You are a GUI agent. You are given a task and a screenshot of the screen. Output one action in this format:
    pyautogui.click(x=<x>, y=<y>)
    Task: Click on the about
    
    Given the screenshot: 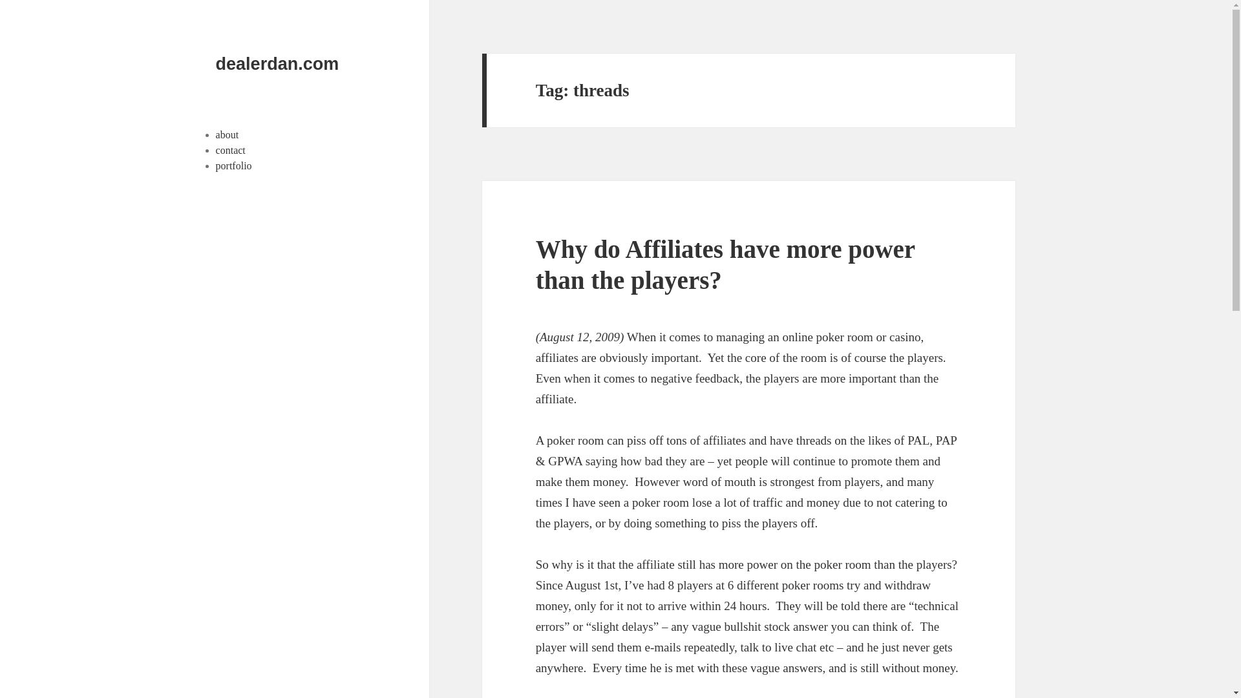 What is the action you would take?
    pyautogui.click(x=228, y=134)
    